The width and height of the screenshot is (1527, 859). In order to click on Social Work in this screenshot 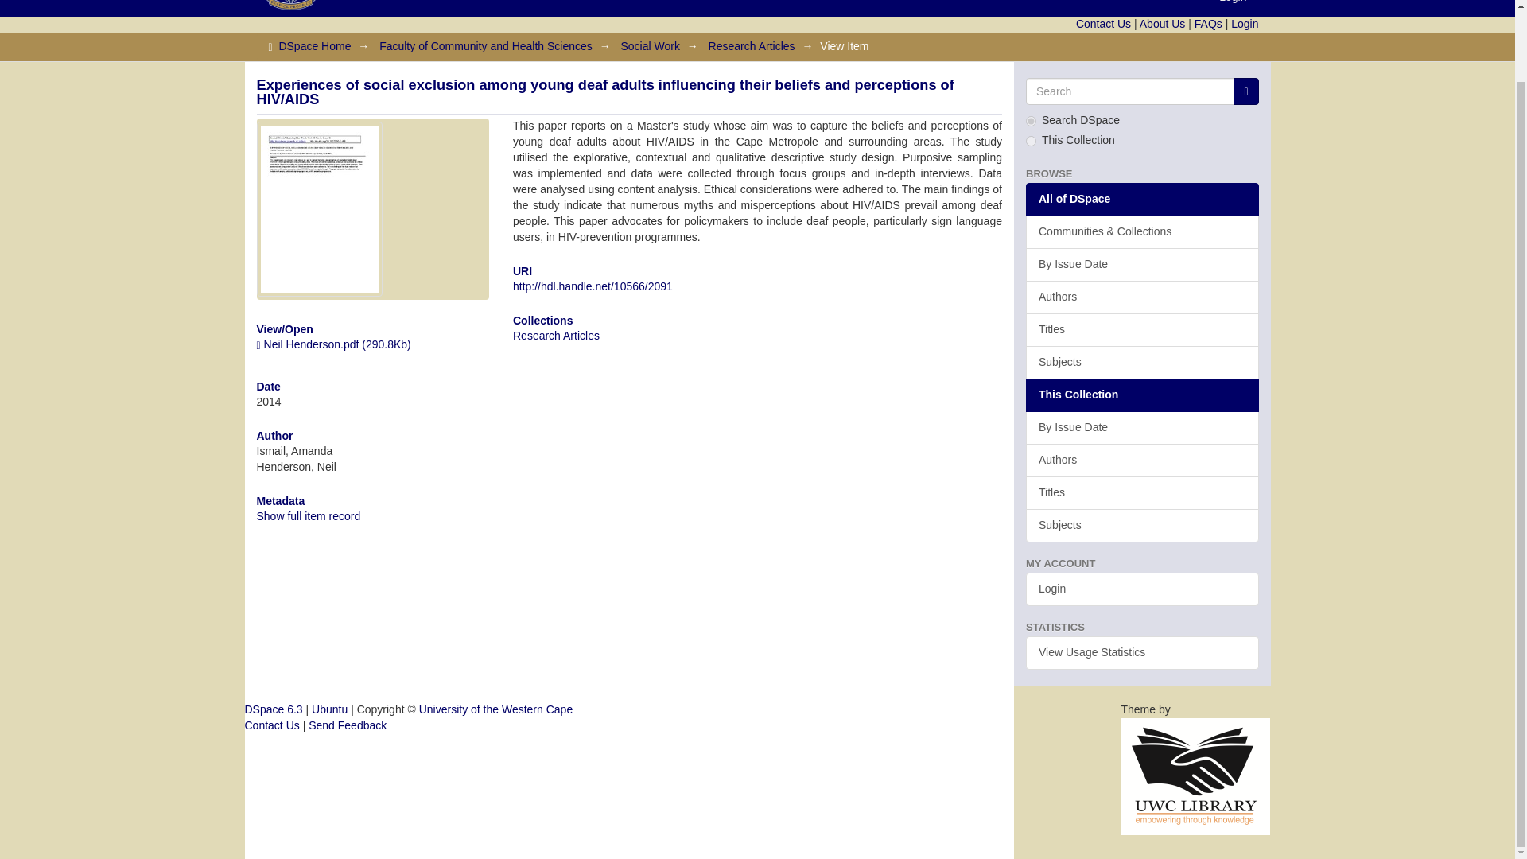, I will do `click(649, 45)`.